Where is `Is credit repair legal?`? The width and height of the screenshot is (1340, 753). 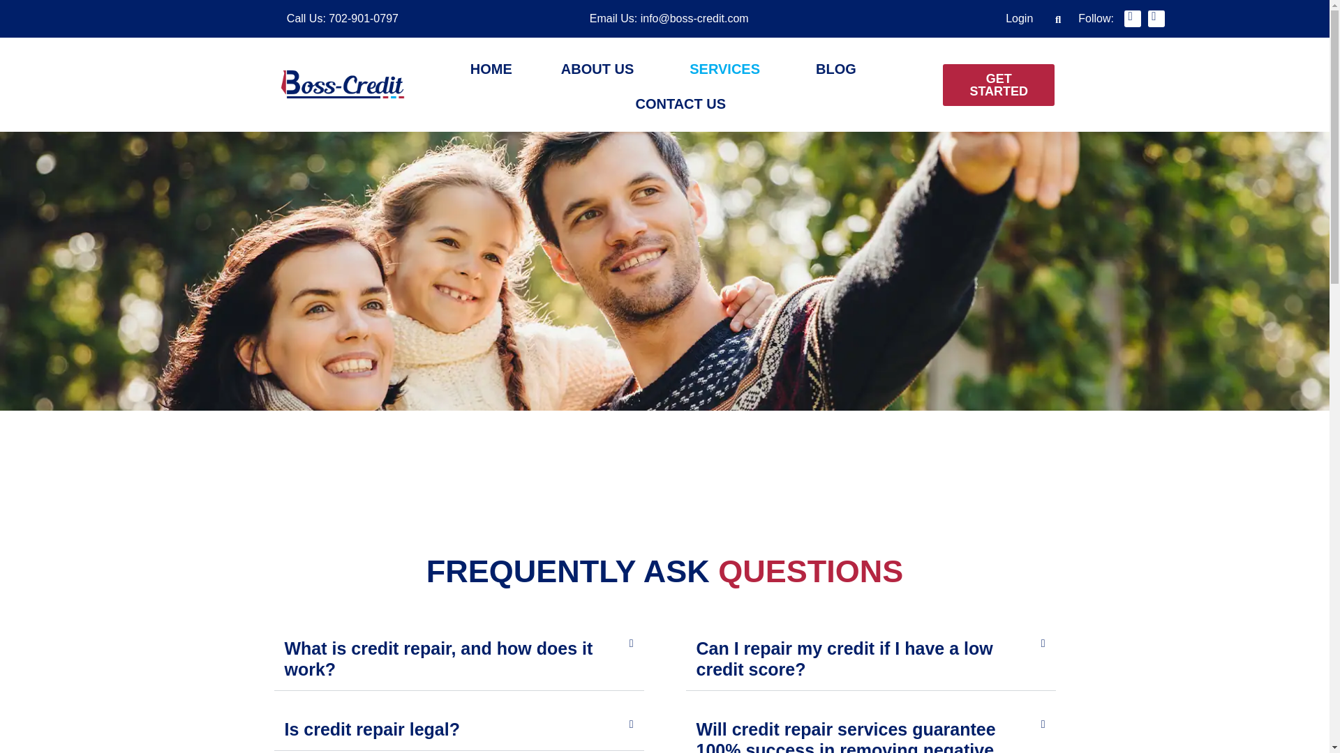
Is credit repair legal? is located at coordinates (373, 729).